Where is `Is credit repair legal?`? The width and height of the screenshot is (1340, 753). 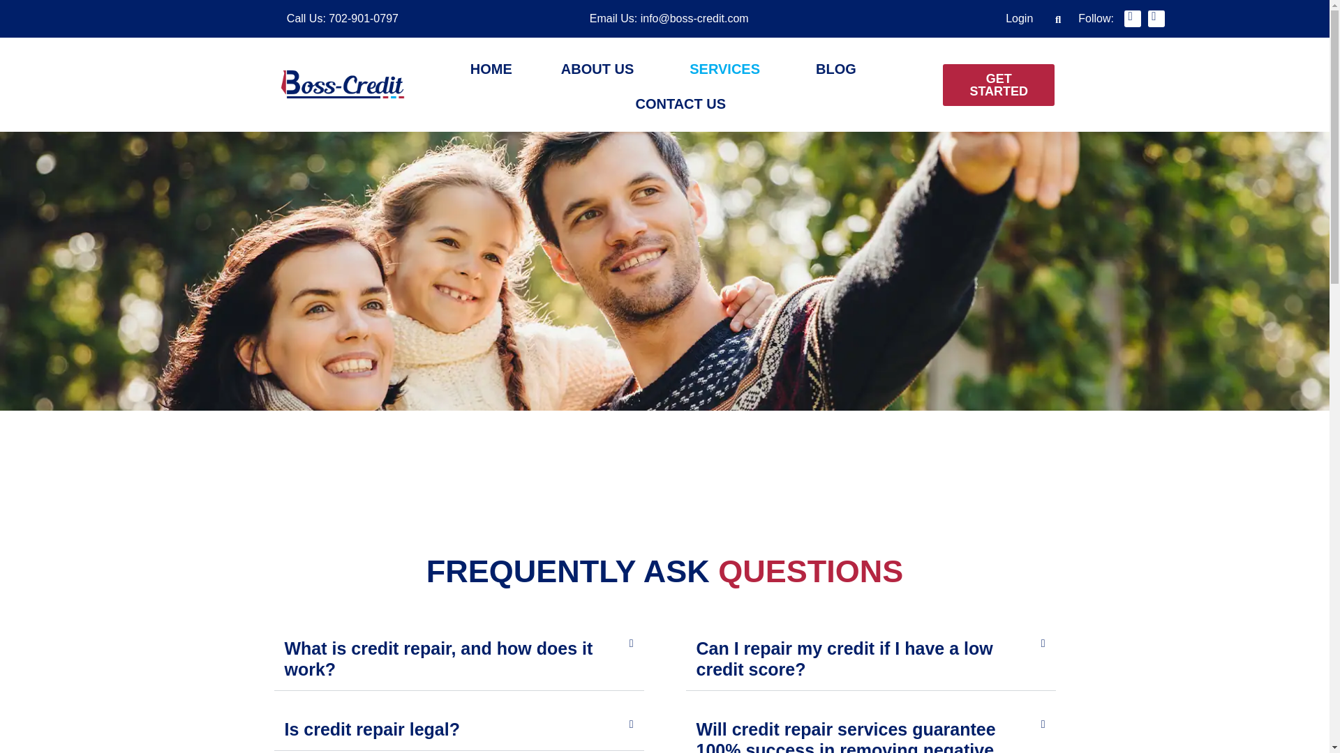
Is credit repair legal? is located at coordinates (373, 729).